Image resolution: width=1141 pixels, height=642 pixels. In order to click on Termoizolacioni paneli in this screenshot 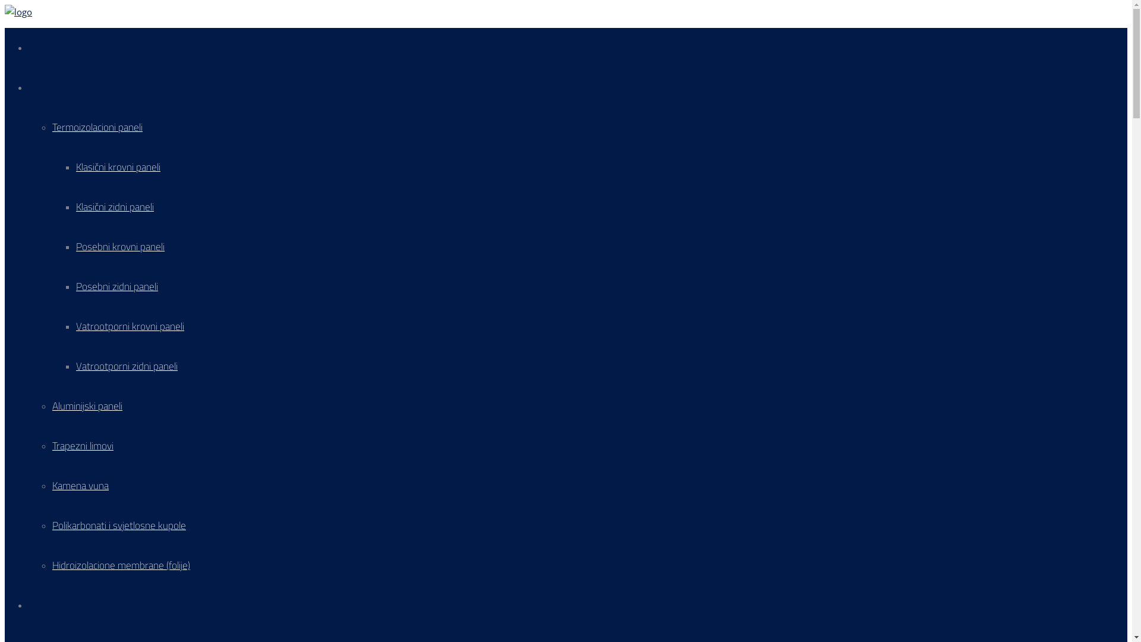, I will do `click(97, 127)`.